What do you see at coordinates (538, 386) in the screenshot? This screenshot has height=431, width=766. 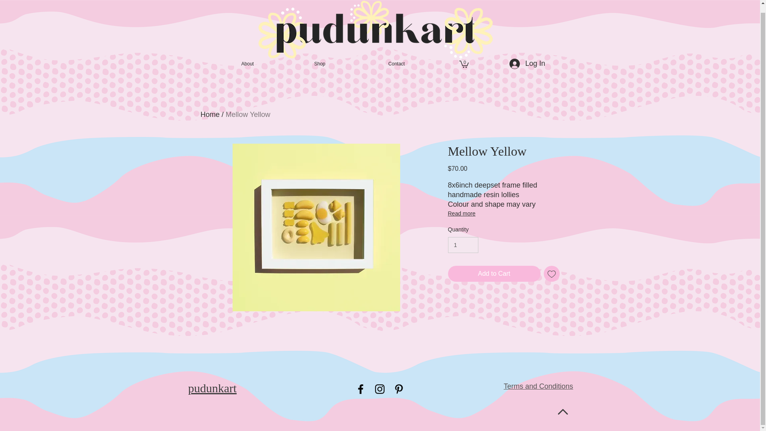 I see `Terms and Conditions` at bounding box center [538, 386].